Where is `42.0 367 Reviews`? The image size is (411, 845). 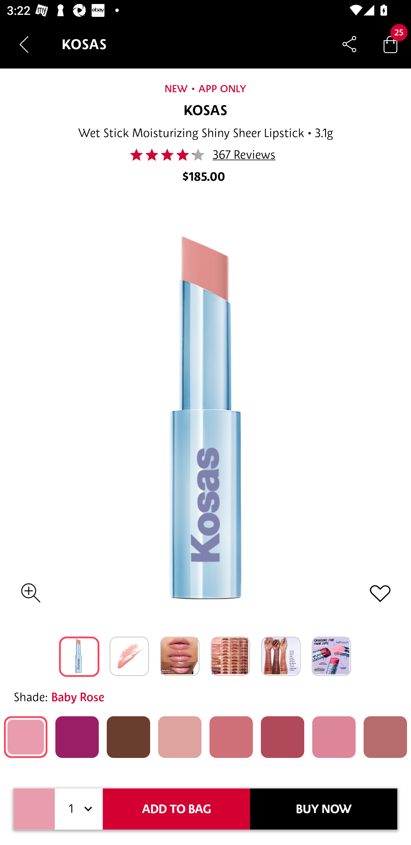
42.0 367 Reviews is located at coordinates (205, 155).